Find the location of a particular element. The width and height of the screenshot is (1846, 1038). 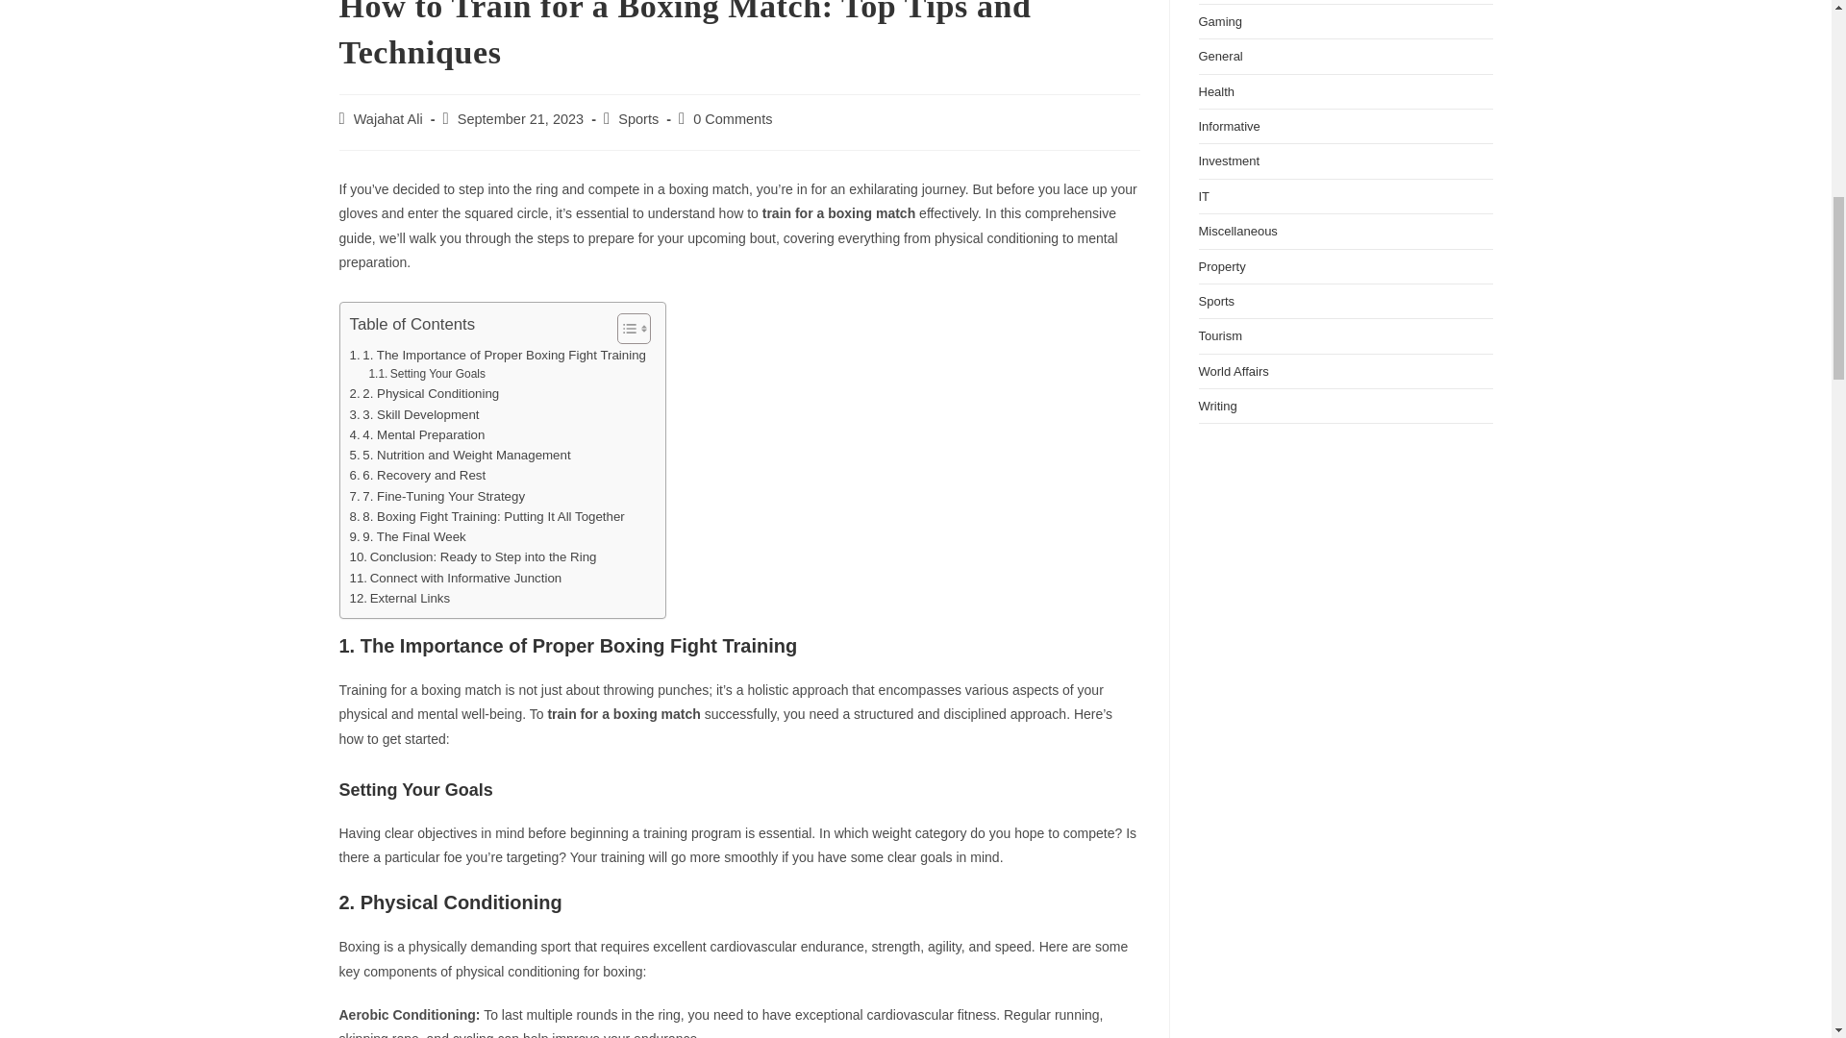

8. Boxing Fight Training: Putting It All Together is located at coordinates (487, 516).